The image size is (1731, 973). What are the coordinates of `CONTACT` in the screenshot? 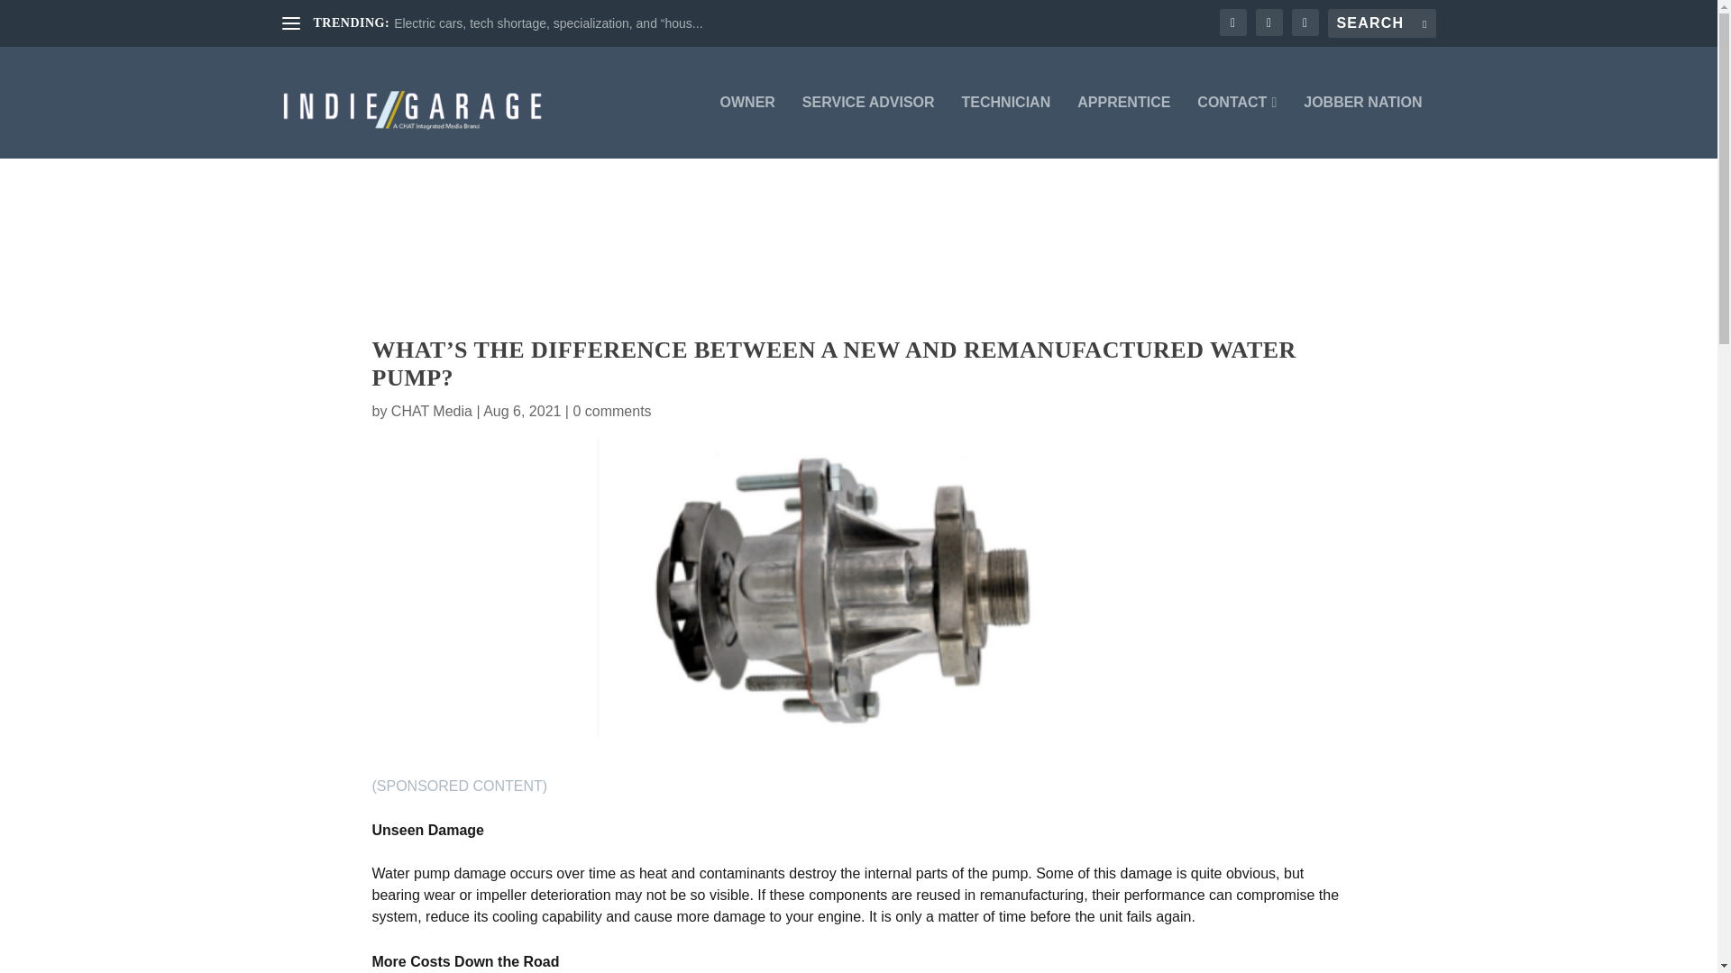 It's located at (1237, 126).